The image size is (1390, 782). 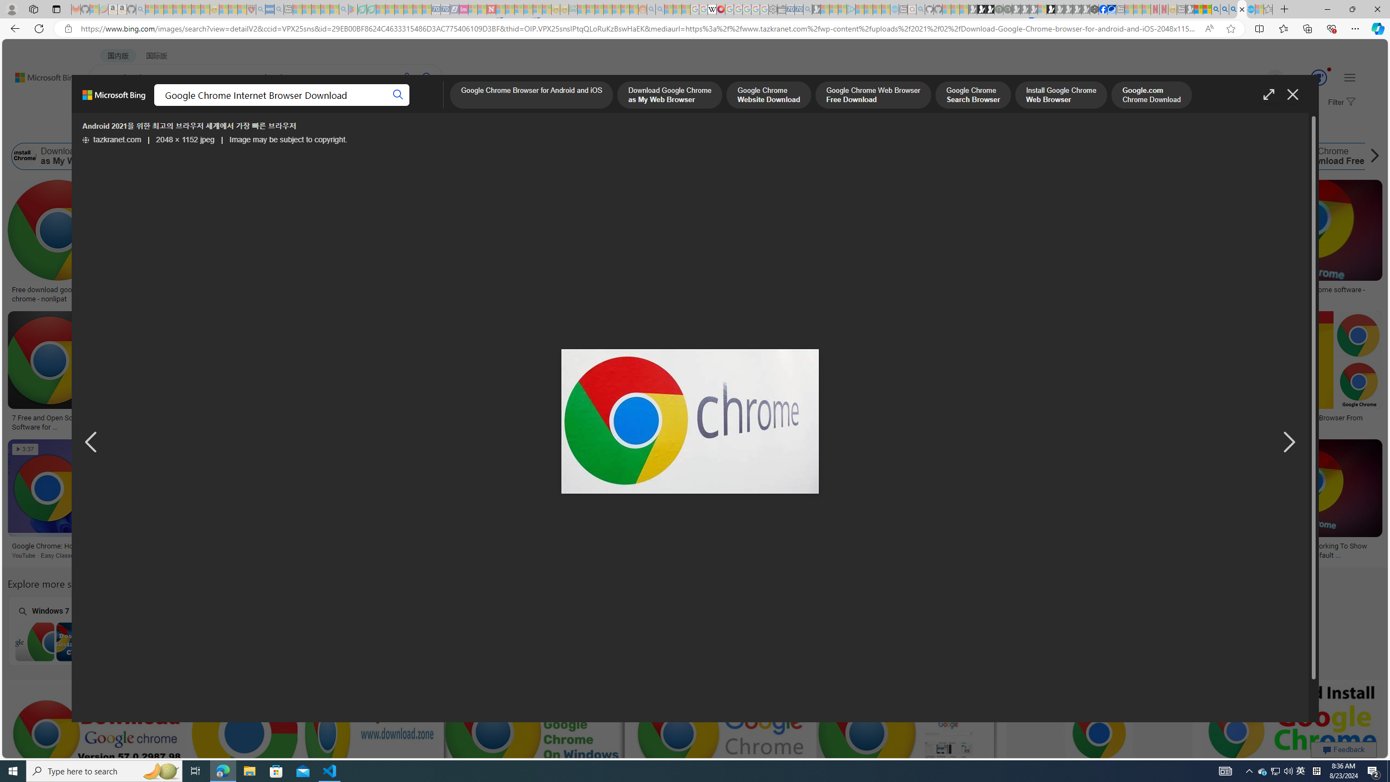 I want to click on Local - MSN - Sleeping, so click(x=242, y=9).